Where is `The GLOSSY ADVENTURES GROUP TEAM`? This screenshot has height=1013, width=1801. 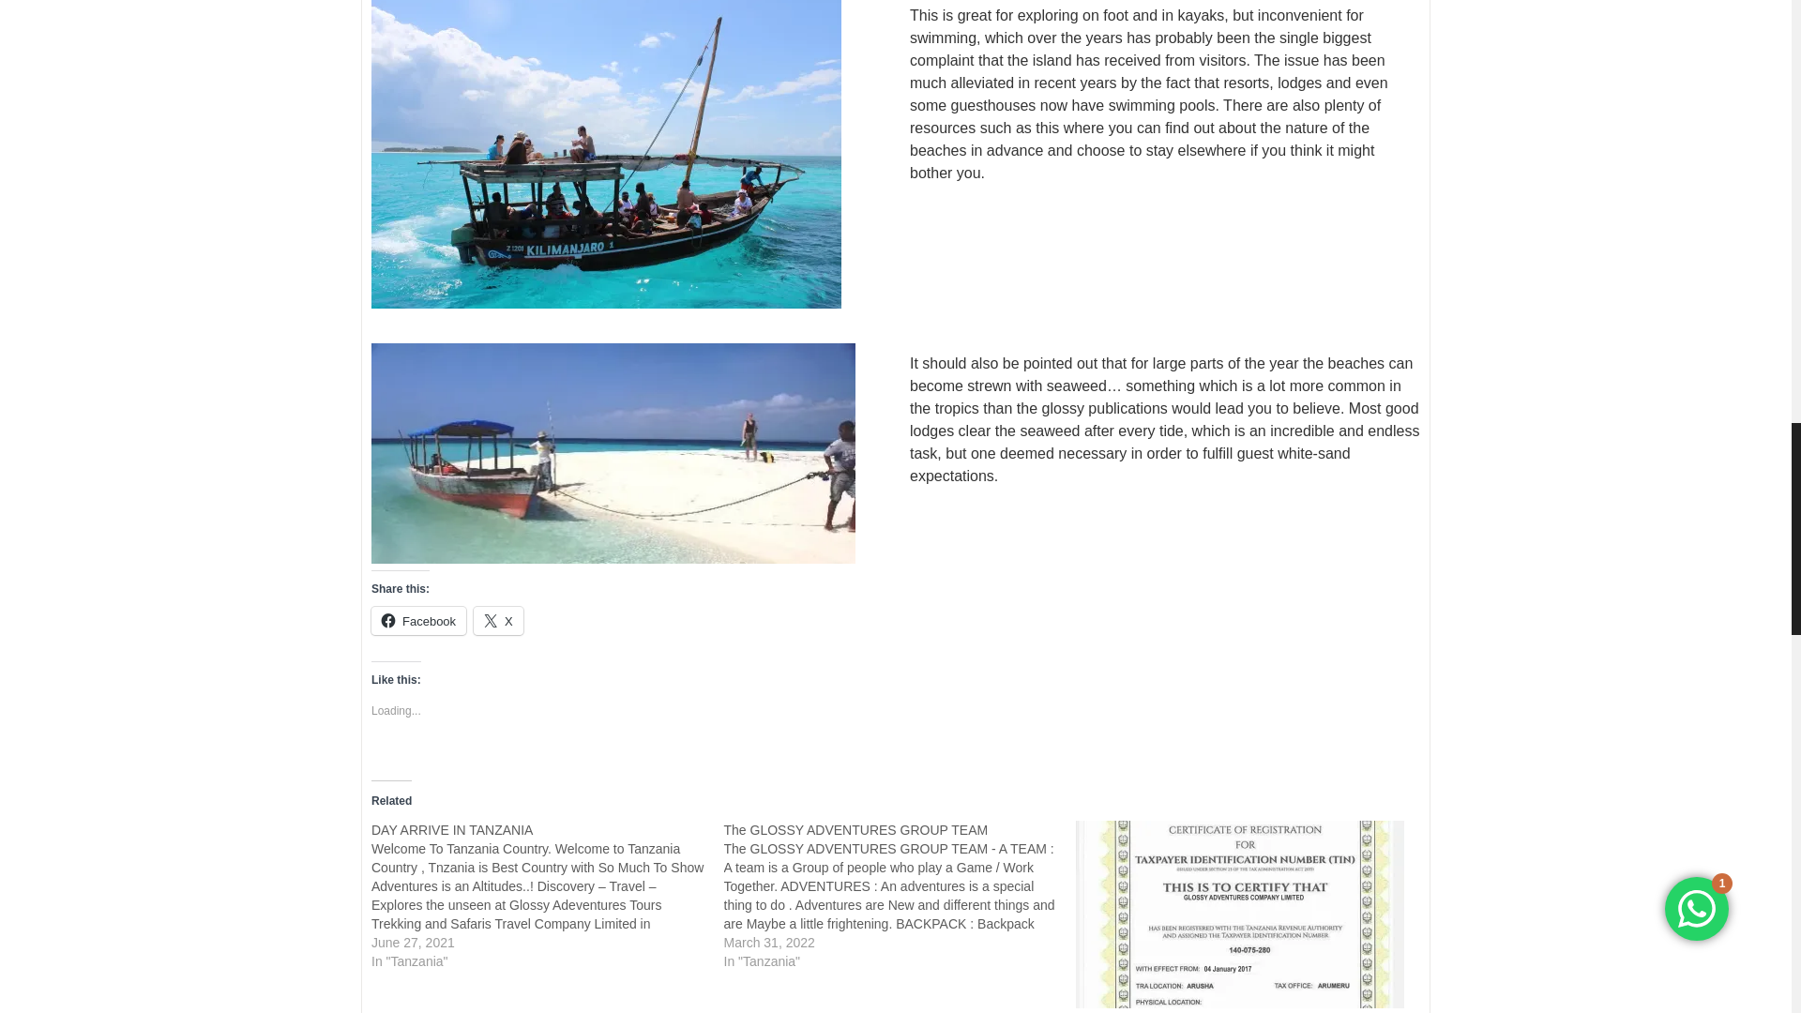 The GLOSSY ADVENTURES GROUP TEAM is located at coordinates (900, 895).